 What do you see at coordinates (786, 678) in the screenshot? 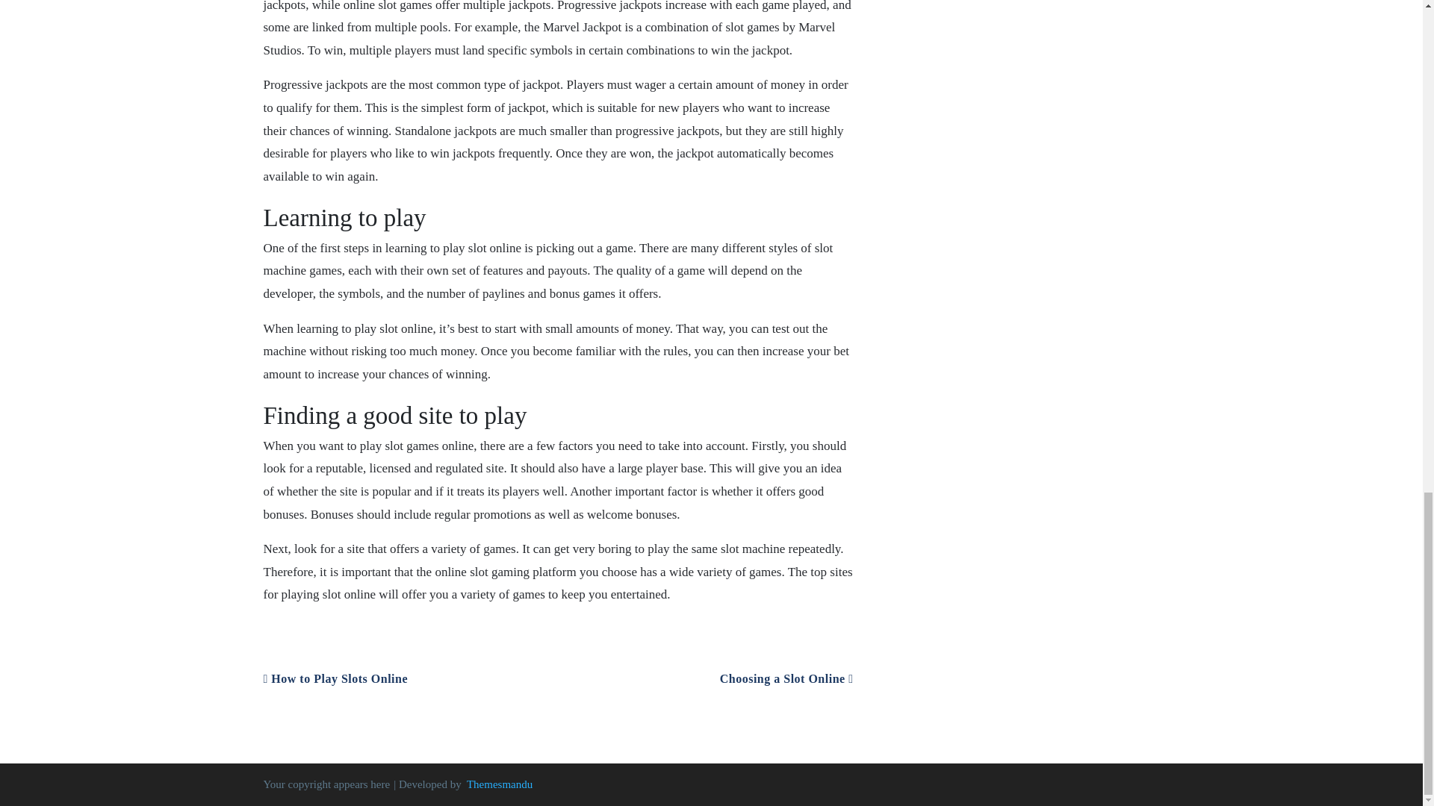
I see `Choosing a Slot Online` at bounding box center [786, 678].